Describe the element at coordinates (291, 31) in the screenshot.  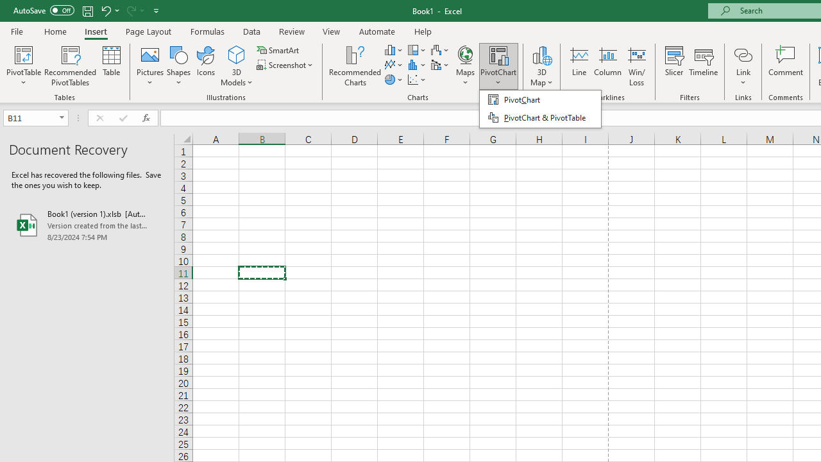
I see `Review` at that location.